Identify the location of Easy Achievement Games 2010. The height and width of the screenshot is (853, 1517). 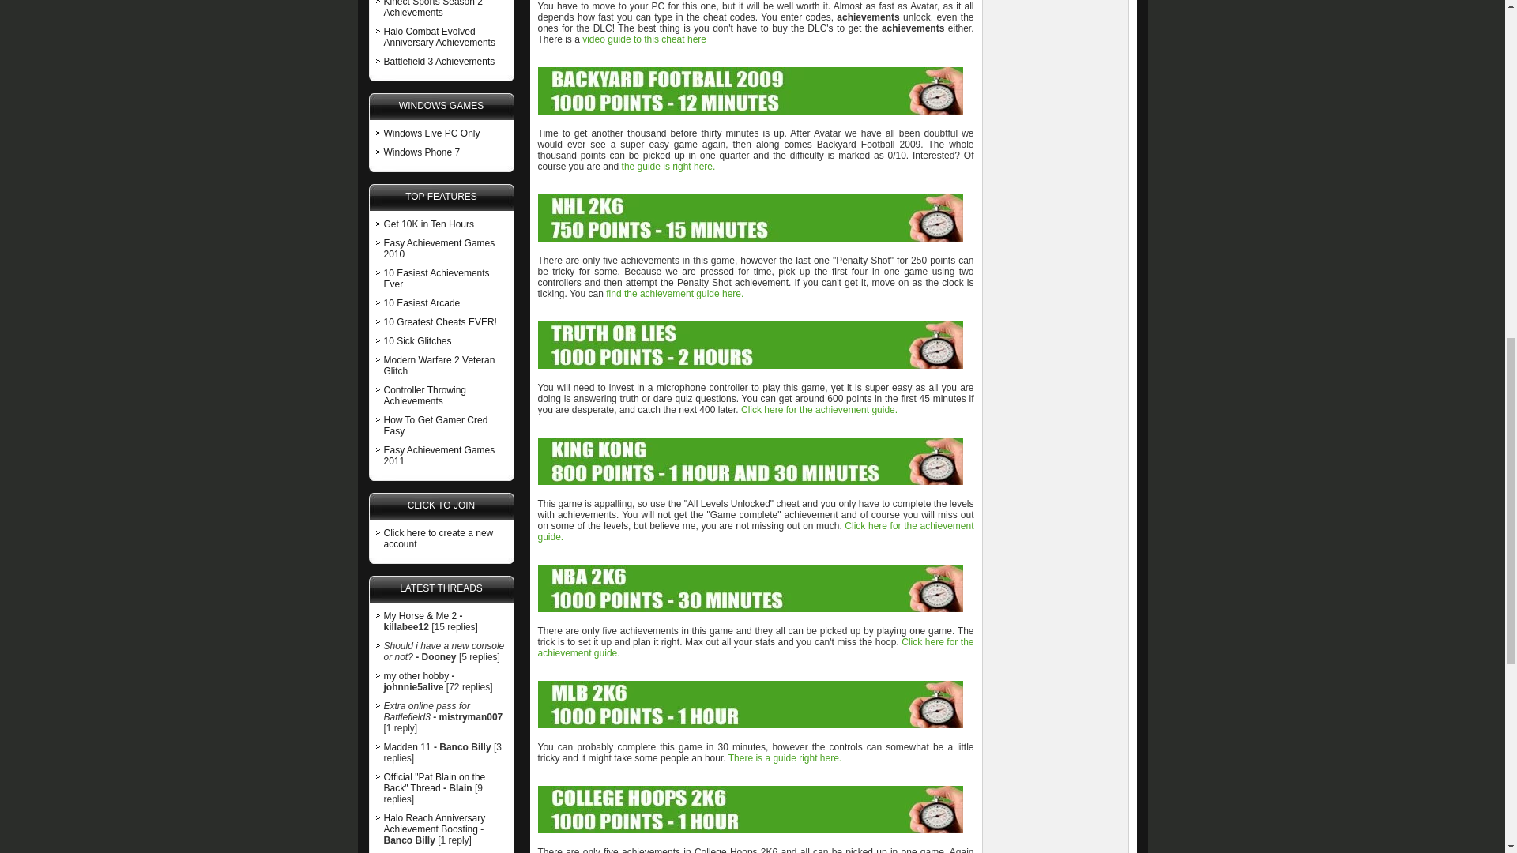
(439, 249).